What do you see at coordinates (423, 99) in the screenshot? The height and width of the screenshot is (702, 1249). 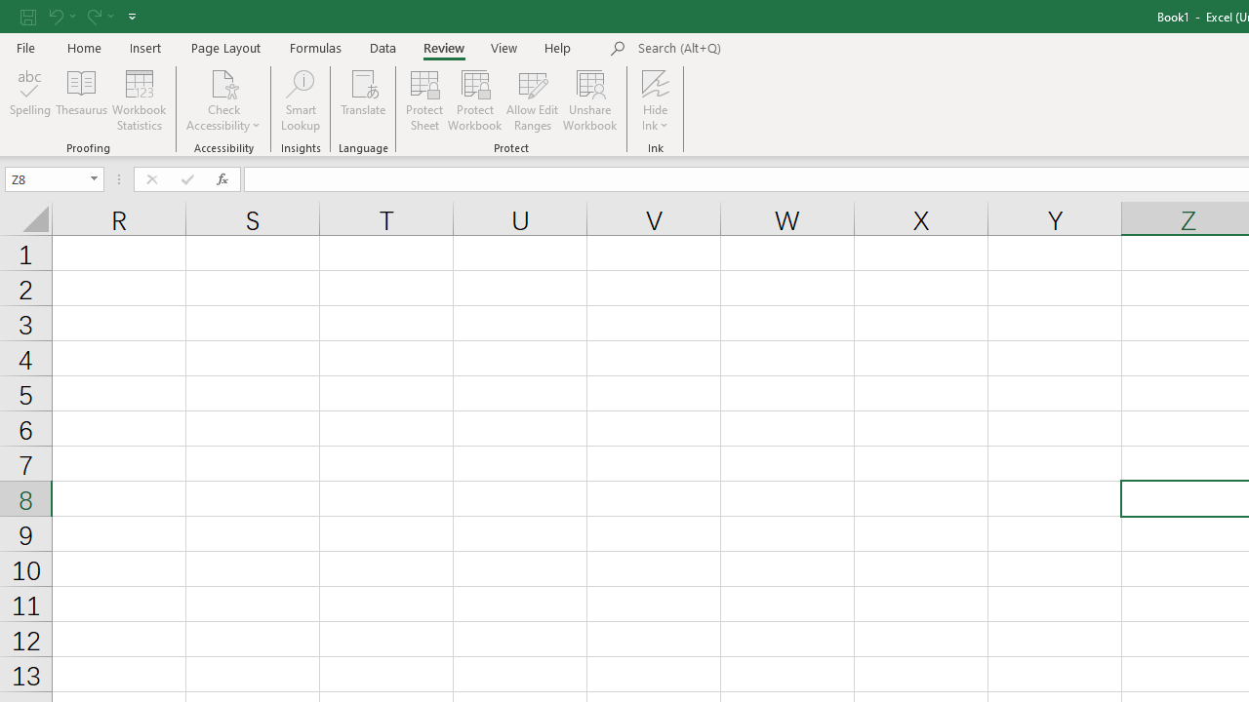 I see `Protect Sheet...` at bounding box center [423, 99].